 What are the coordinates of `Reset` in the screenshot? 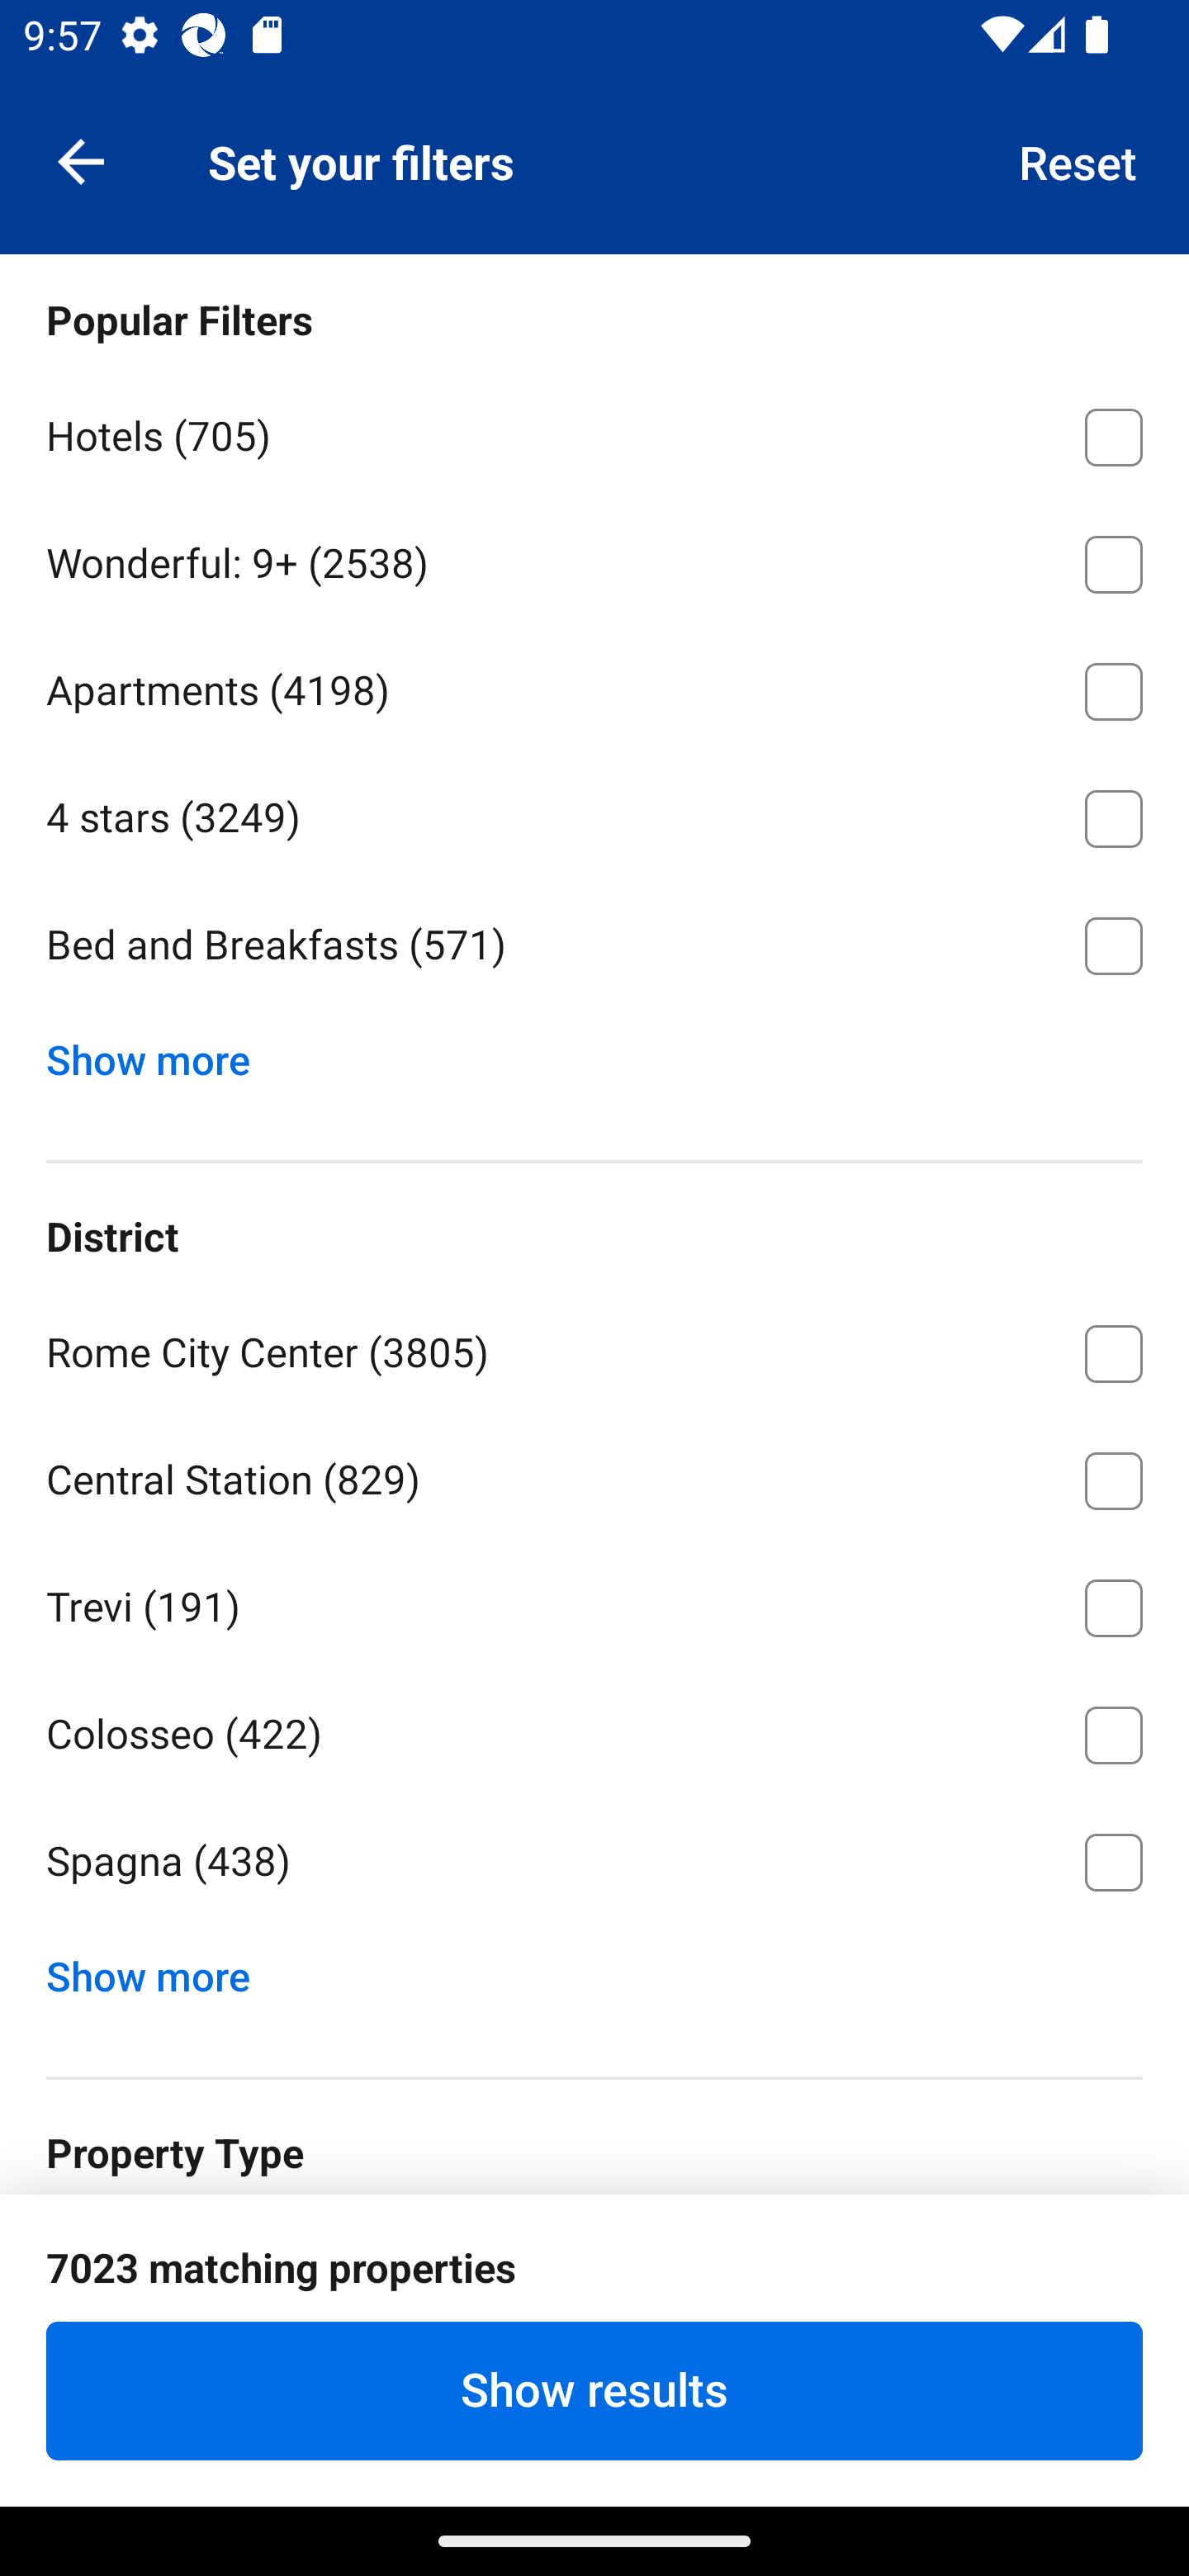 It's located at (1078, 160).